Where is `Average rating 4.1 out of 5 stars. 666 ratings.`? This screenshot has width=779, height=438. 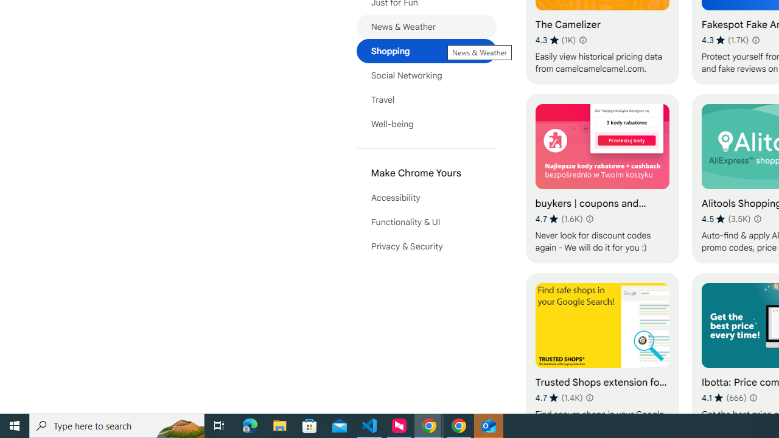 Average rating 4.1 out of 5 stars. 666 ratings. is located at coordinates (724, 397).